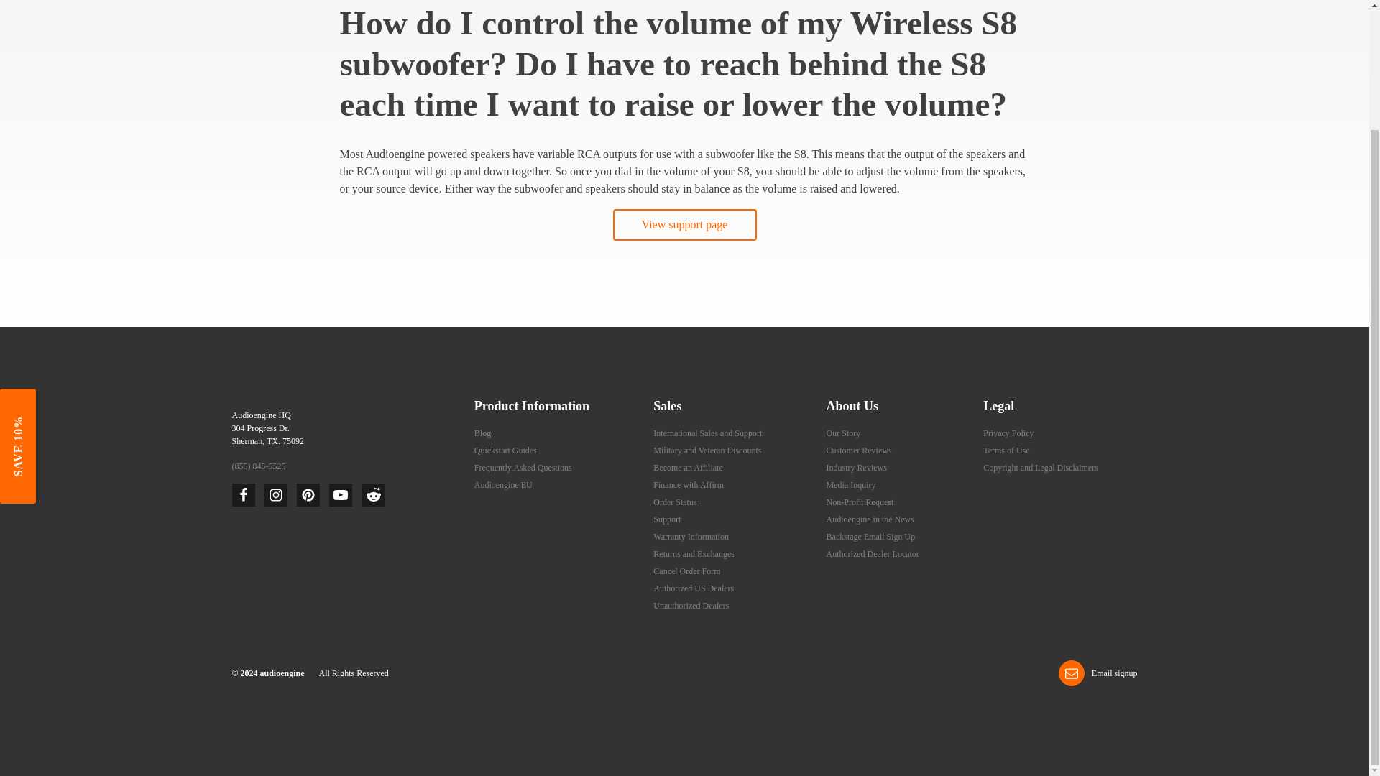 The width and height of the screenshot is (1380, 776). I want to click on Visit us on Reddit, so click(373, 494).